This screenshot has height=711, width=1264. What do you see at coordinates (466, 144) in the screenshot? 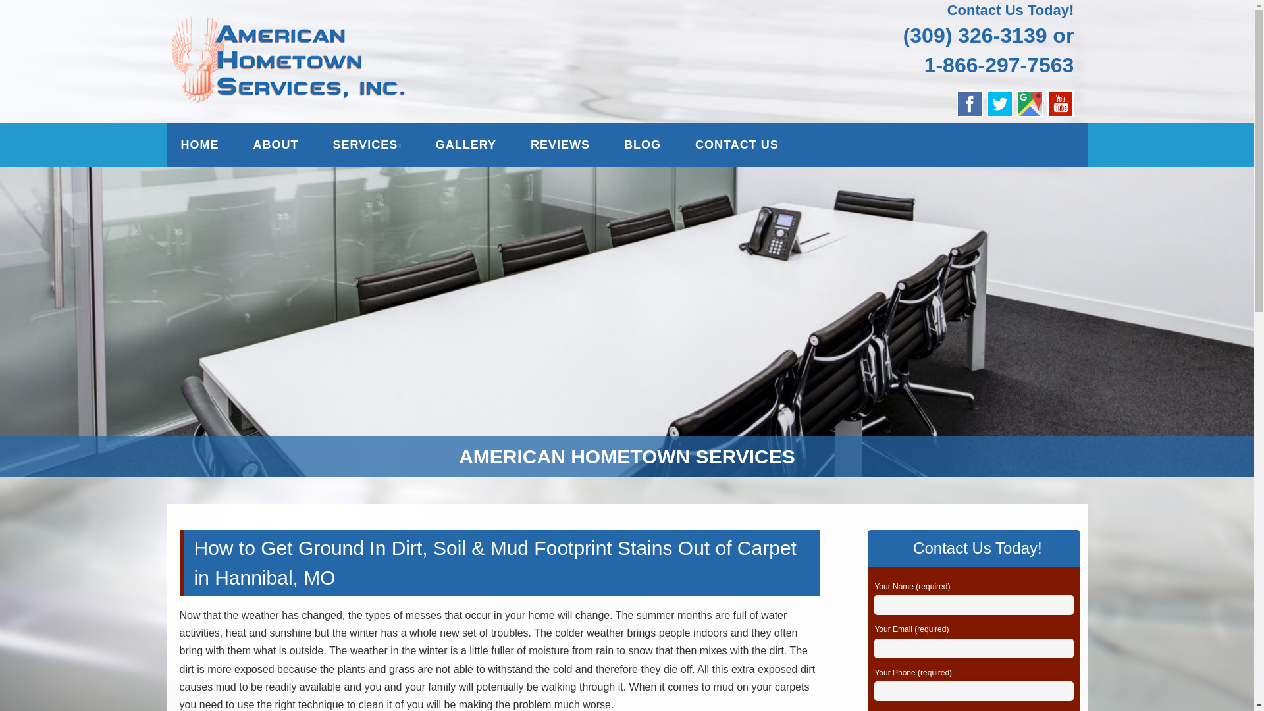
I see `GALLERY` at bounding box center [466, 144].